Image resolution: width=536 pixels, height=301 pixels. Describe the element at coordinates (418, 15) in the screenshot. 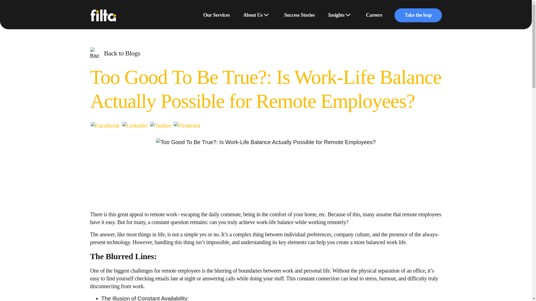

I see `Take the leap` at that location.